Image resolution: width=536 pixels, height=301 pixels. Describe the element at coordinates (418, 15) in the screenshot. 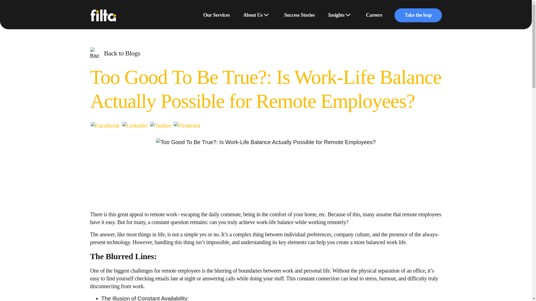

I see `Take the leap` at that location.